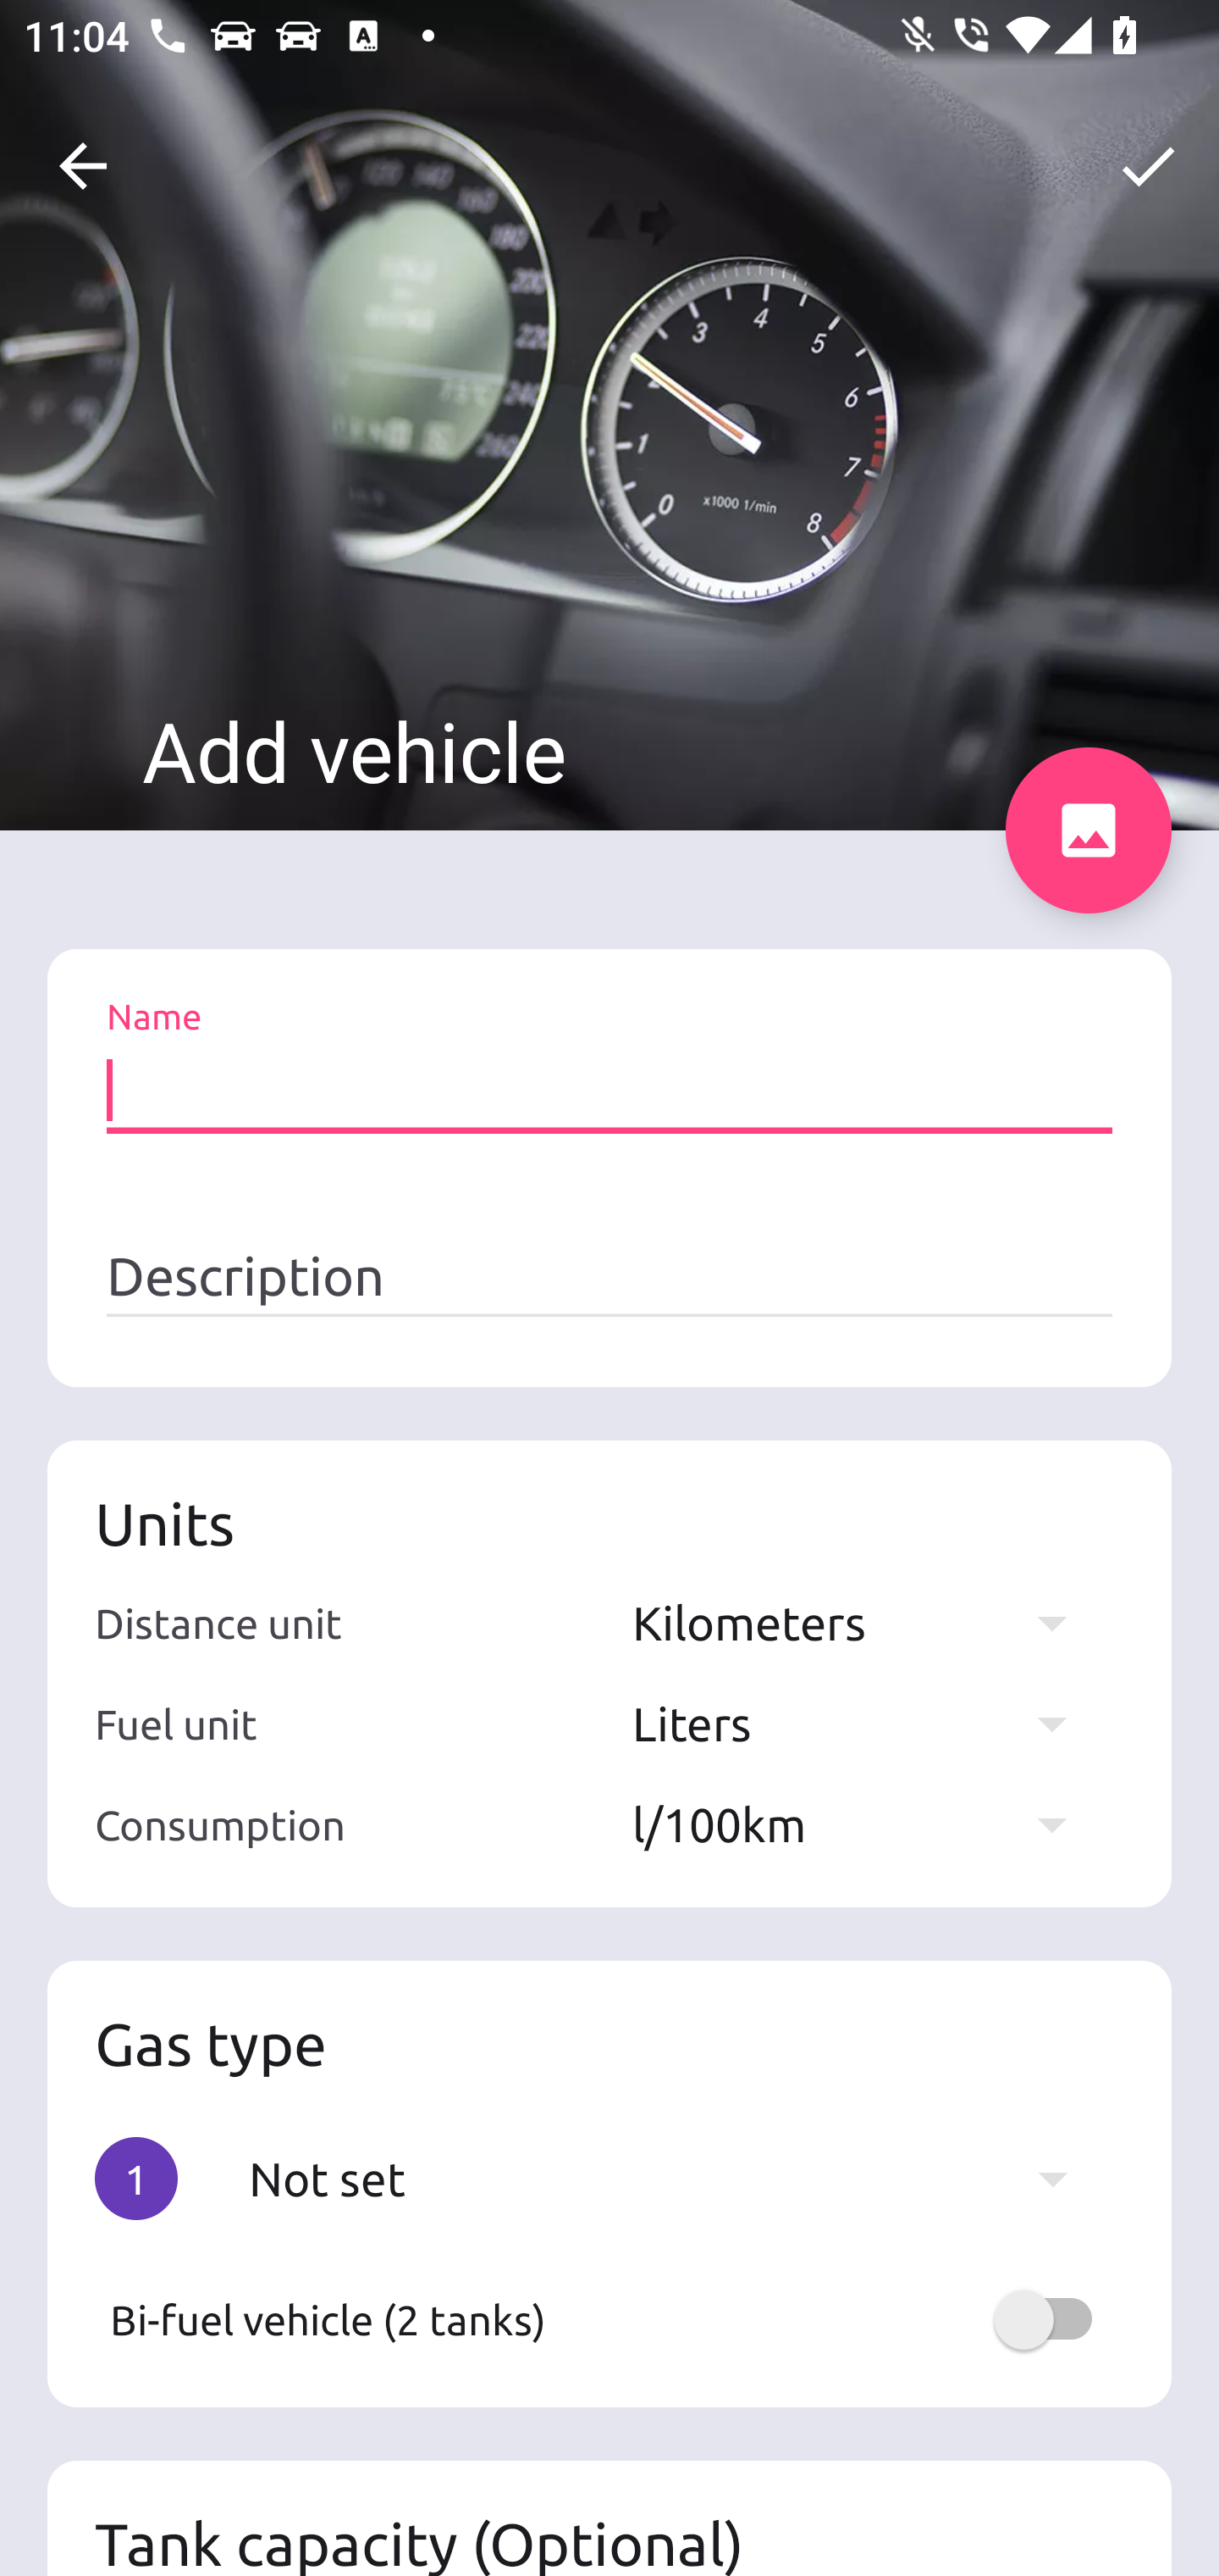 Image resolution: width=1219 pixels, height=2576 pixels. I want to click on OK, so click(1148, 166).